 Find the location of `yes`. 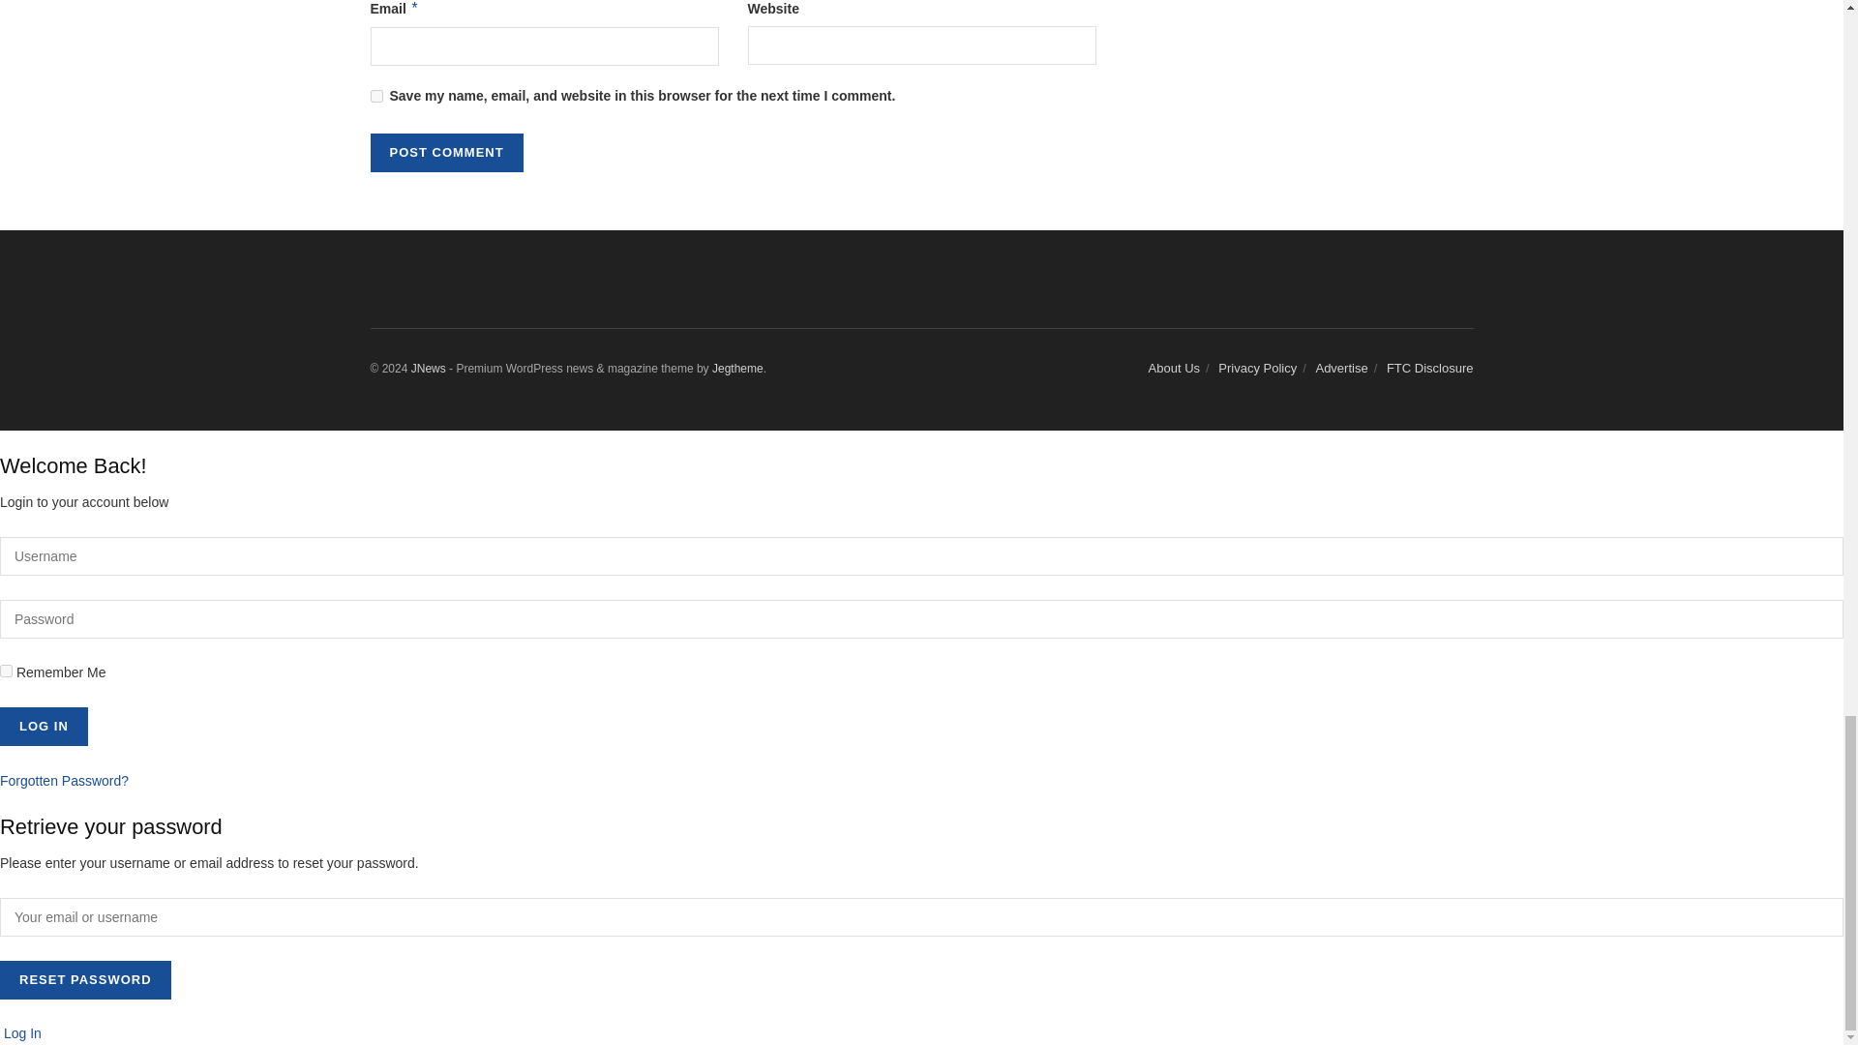

yes is located at coordinates (375, 95).